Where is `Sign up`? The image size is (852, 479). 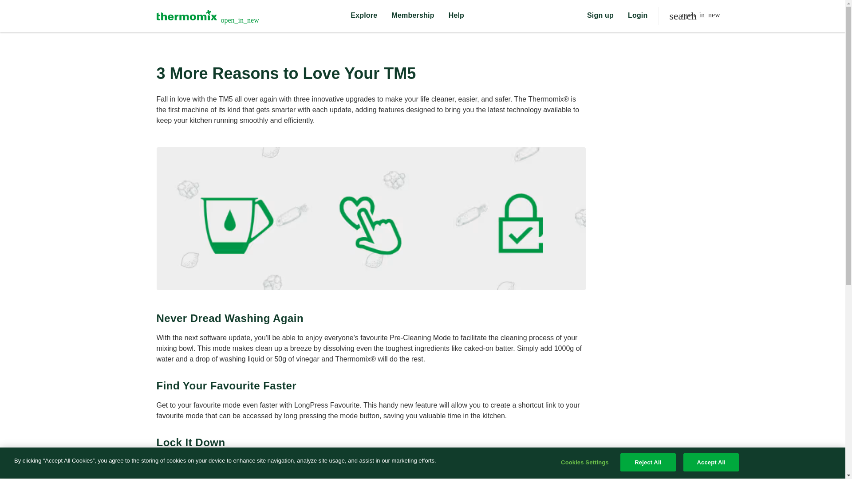
Sign up is located at coordinates (600, 16).